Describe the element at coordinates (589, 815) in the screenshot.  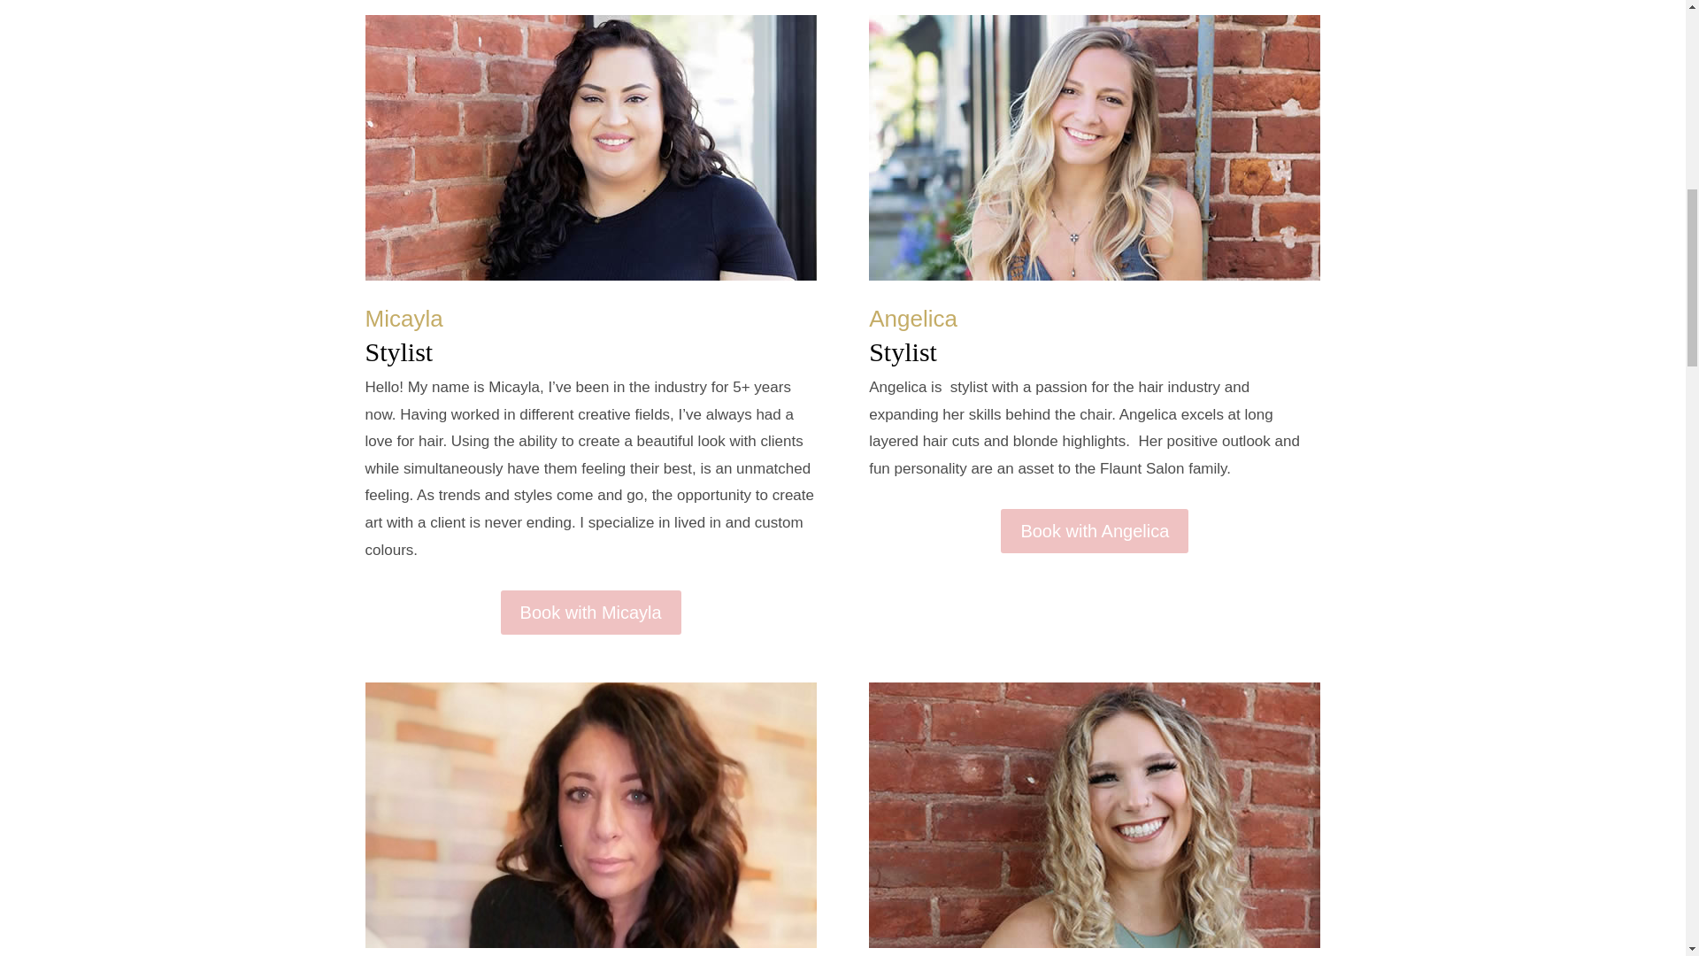
I see `julia2` at that location.